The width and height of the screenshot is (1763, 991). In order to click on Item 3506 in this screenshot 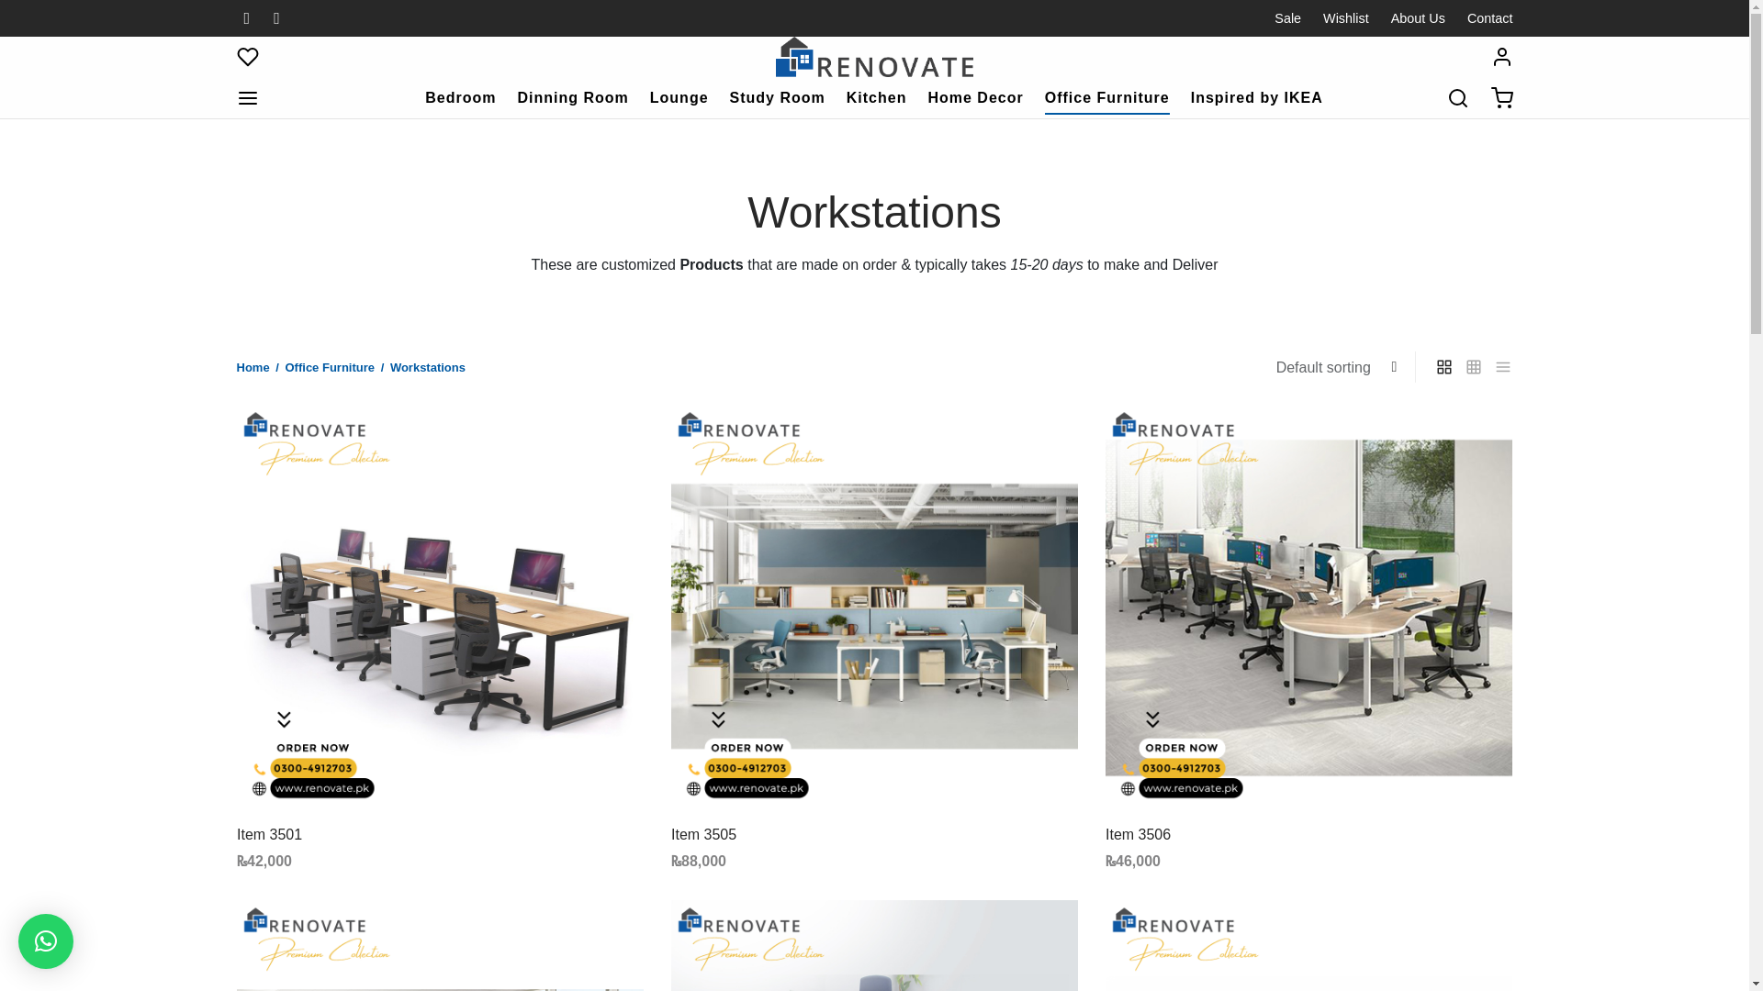, I will do `click(1308, 607)`.